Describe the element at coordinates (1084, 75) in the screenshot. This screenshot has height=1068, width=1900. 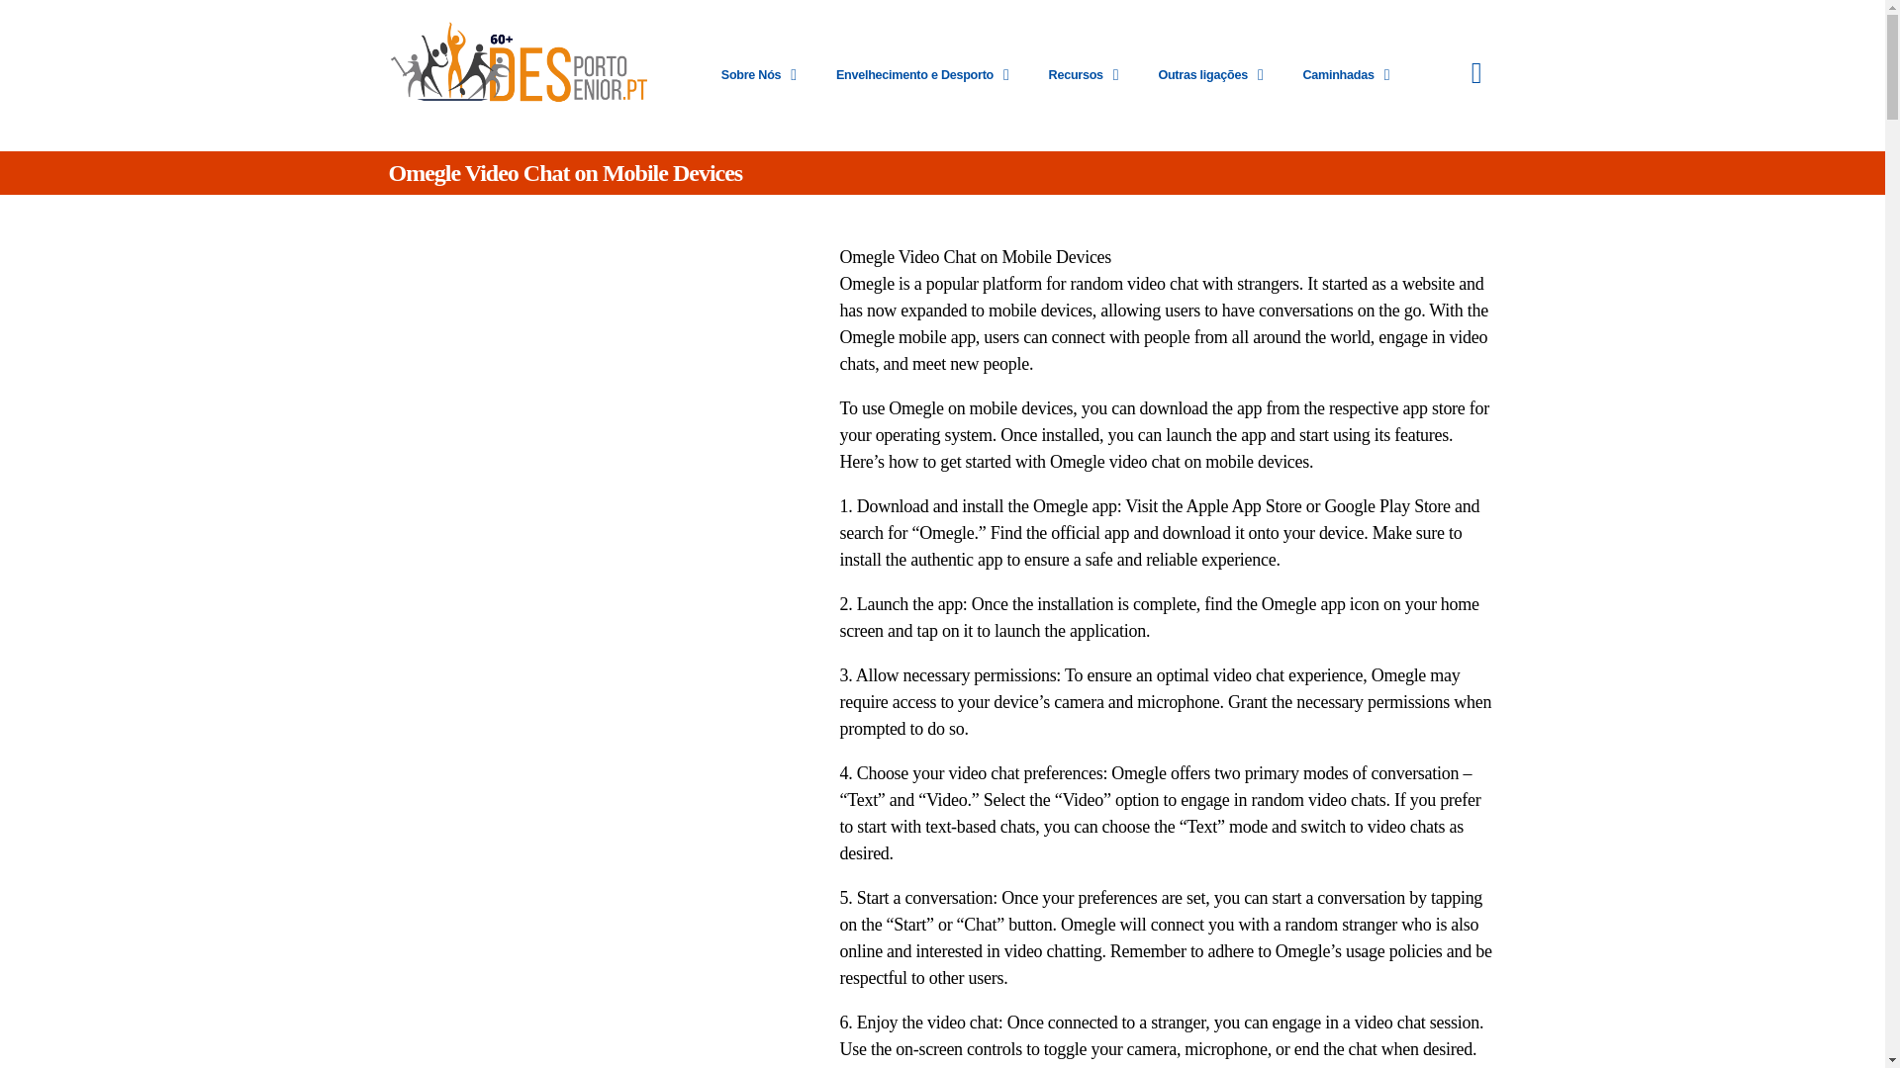
I see `Recursos` at that location.